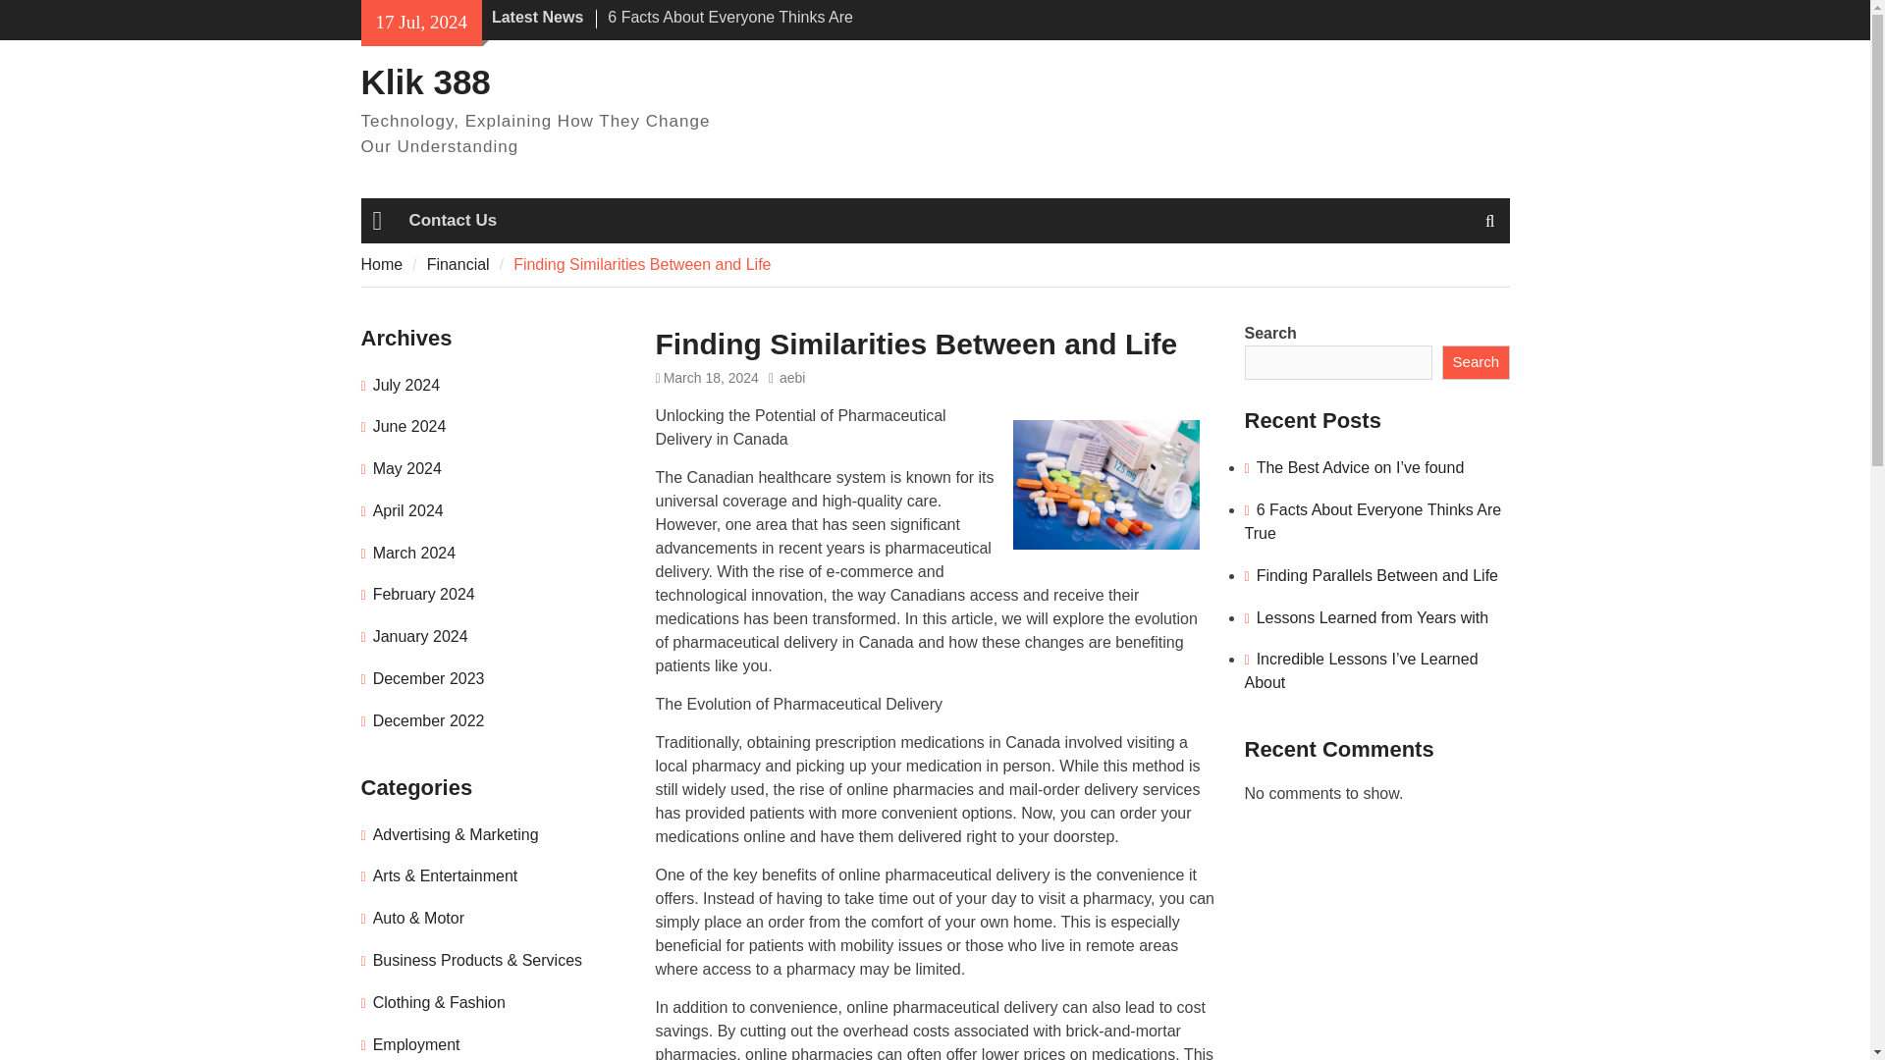 The height and width of the screenshot is (1060, 1885). I want to click on Finding Parallels Between and Life, so click(1377, 575).